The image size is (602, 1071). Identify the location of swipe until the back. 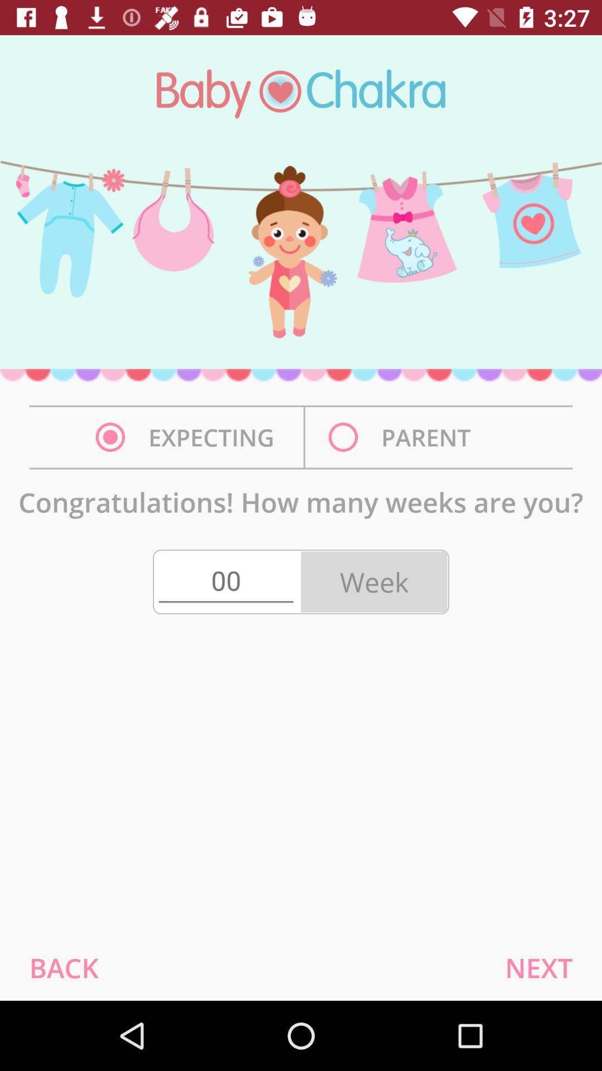
(64, 967).